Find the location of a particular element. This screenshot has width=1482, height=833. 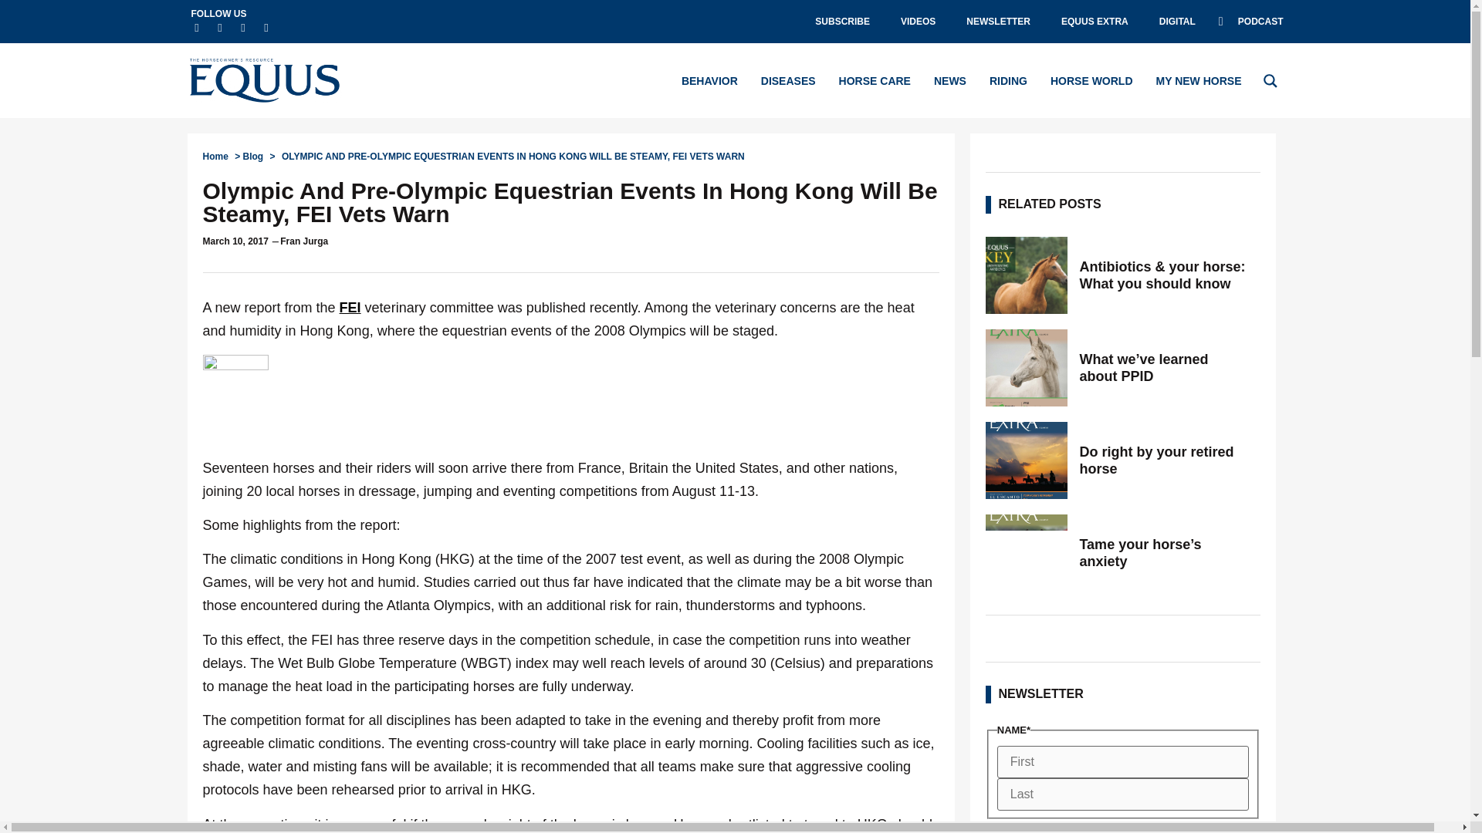

SUBSCRIBE is located at coordinates (842, 22).